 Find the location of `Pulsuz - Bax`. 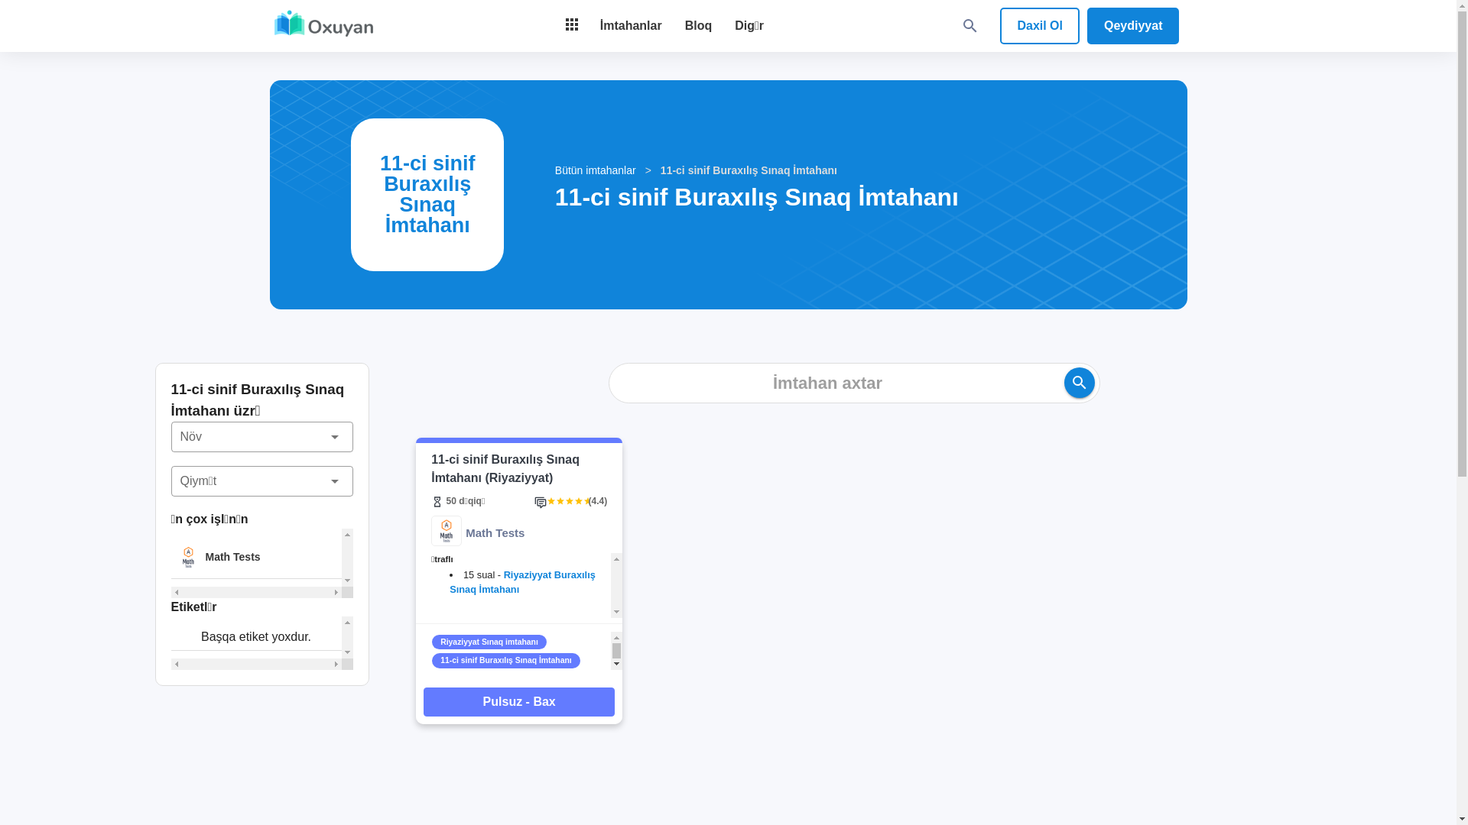

Pulsuz - Bax is located at coordinates (519, 702).